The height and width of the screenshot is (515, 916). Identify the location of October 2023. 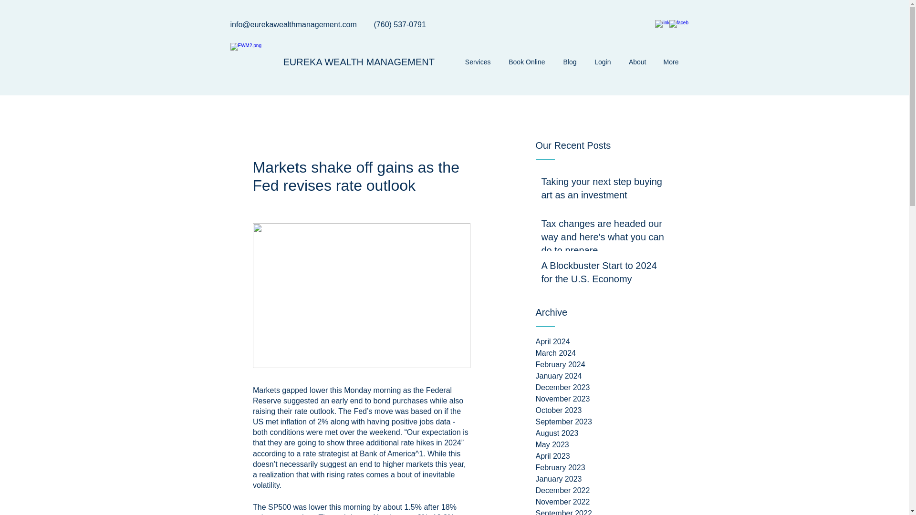
(607, 410).